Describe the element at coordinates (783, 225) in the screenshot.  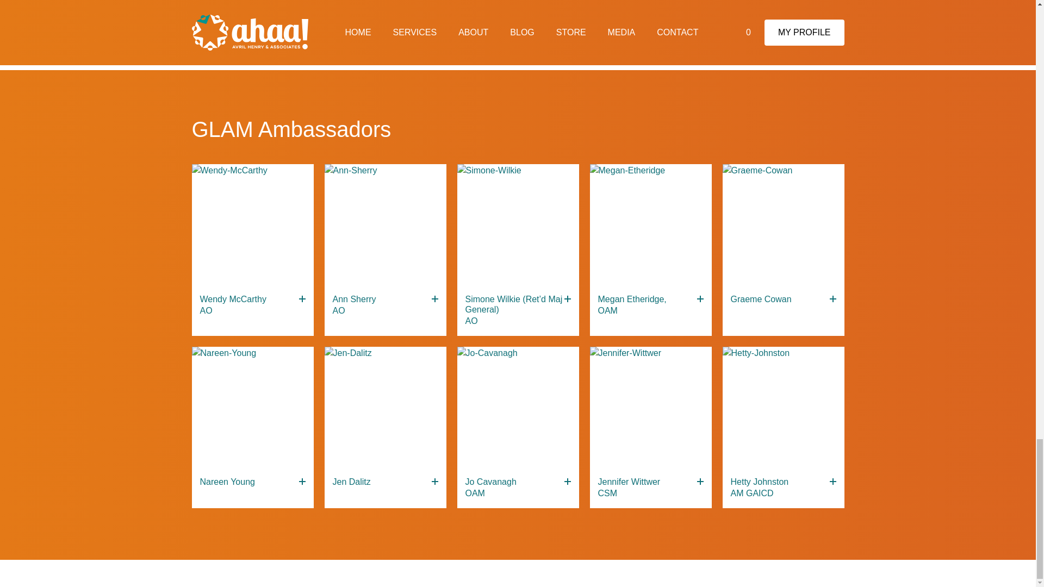
I see `Graeme-Cowan` at that location.